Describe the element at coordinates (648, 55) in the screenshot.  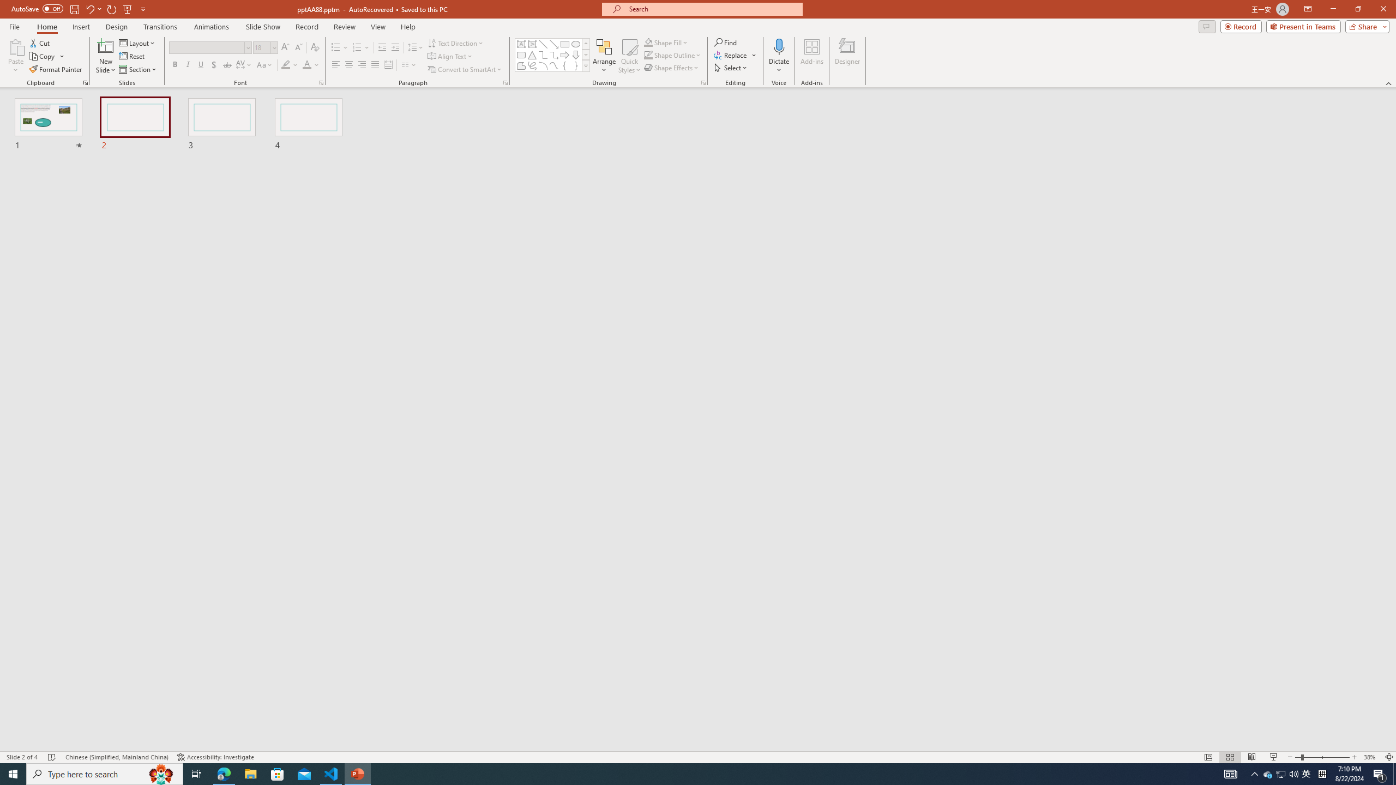
I see `Shape Outline Teal, Accent 1` at that location.